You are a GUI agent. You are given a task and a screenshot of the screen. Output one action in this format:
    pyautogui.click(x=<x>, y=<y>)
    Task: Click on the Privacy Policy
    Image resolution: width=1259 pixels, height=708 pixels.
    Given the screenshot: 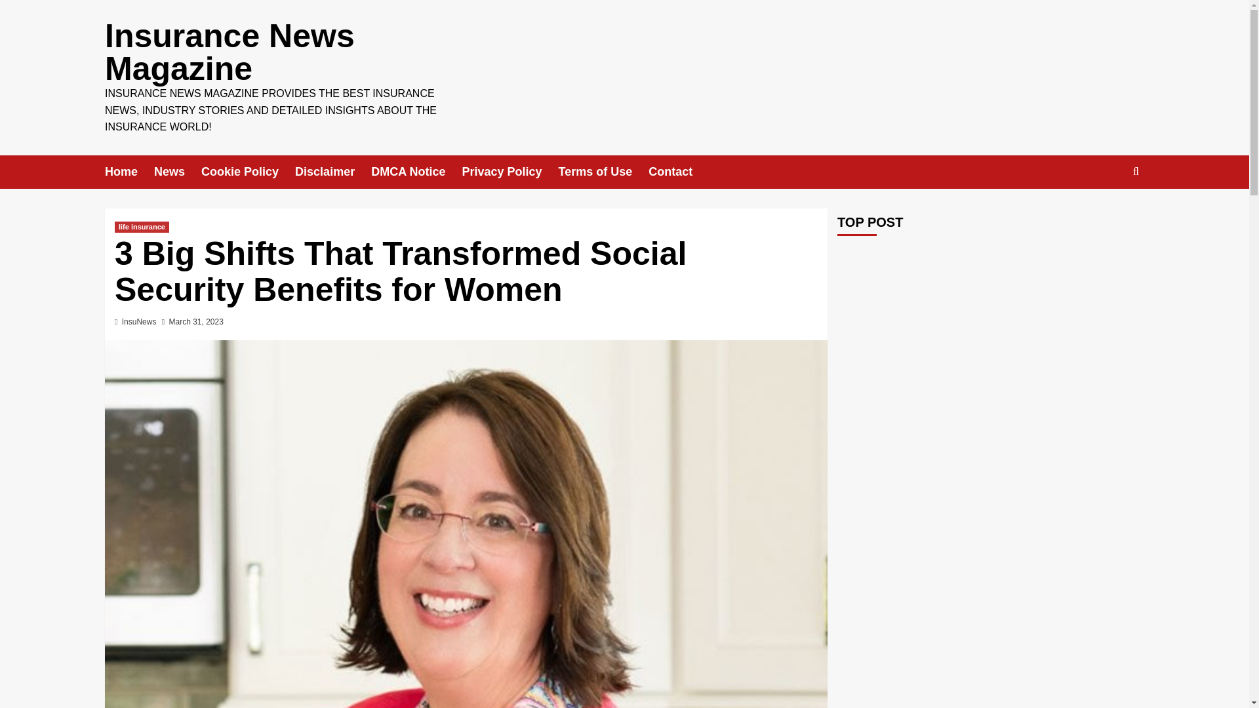 What is the action you would take?
    pyautogui.click(x=510, y=172)
    